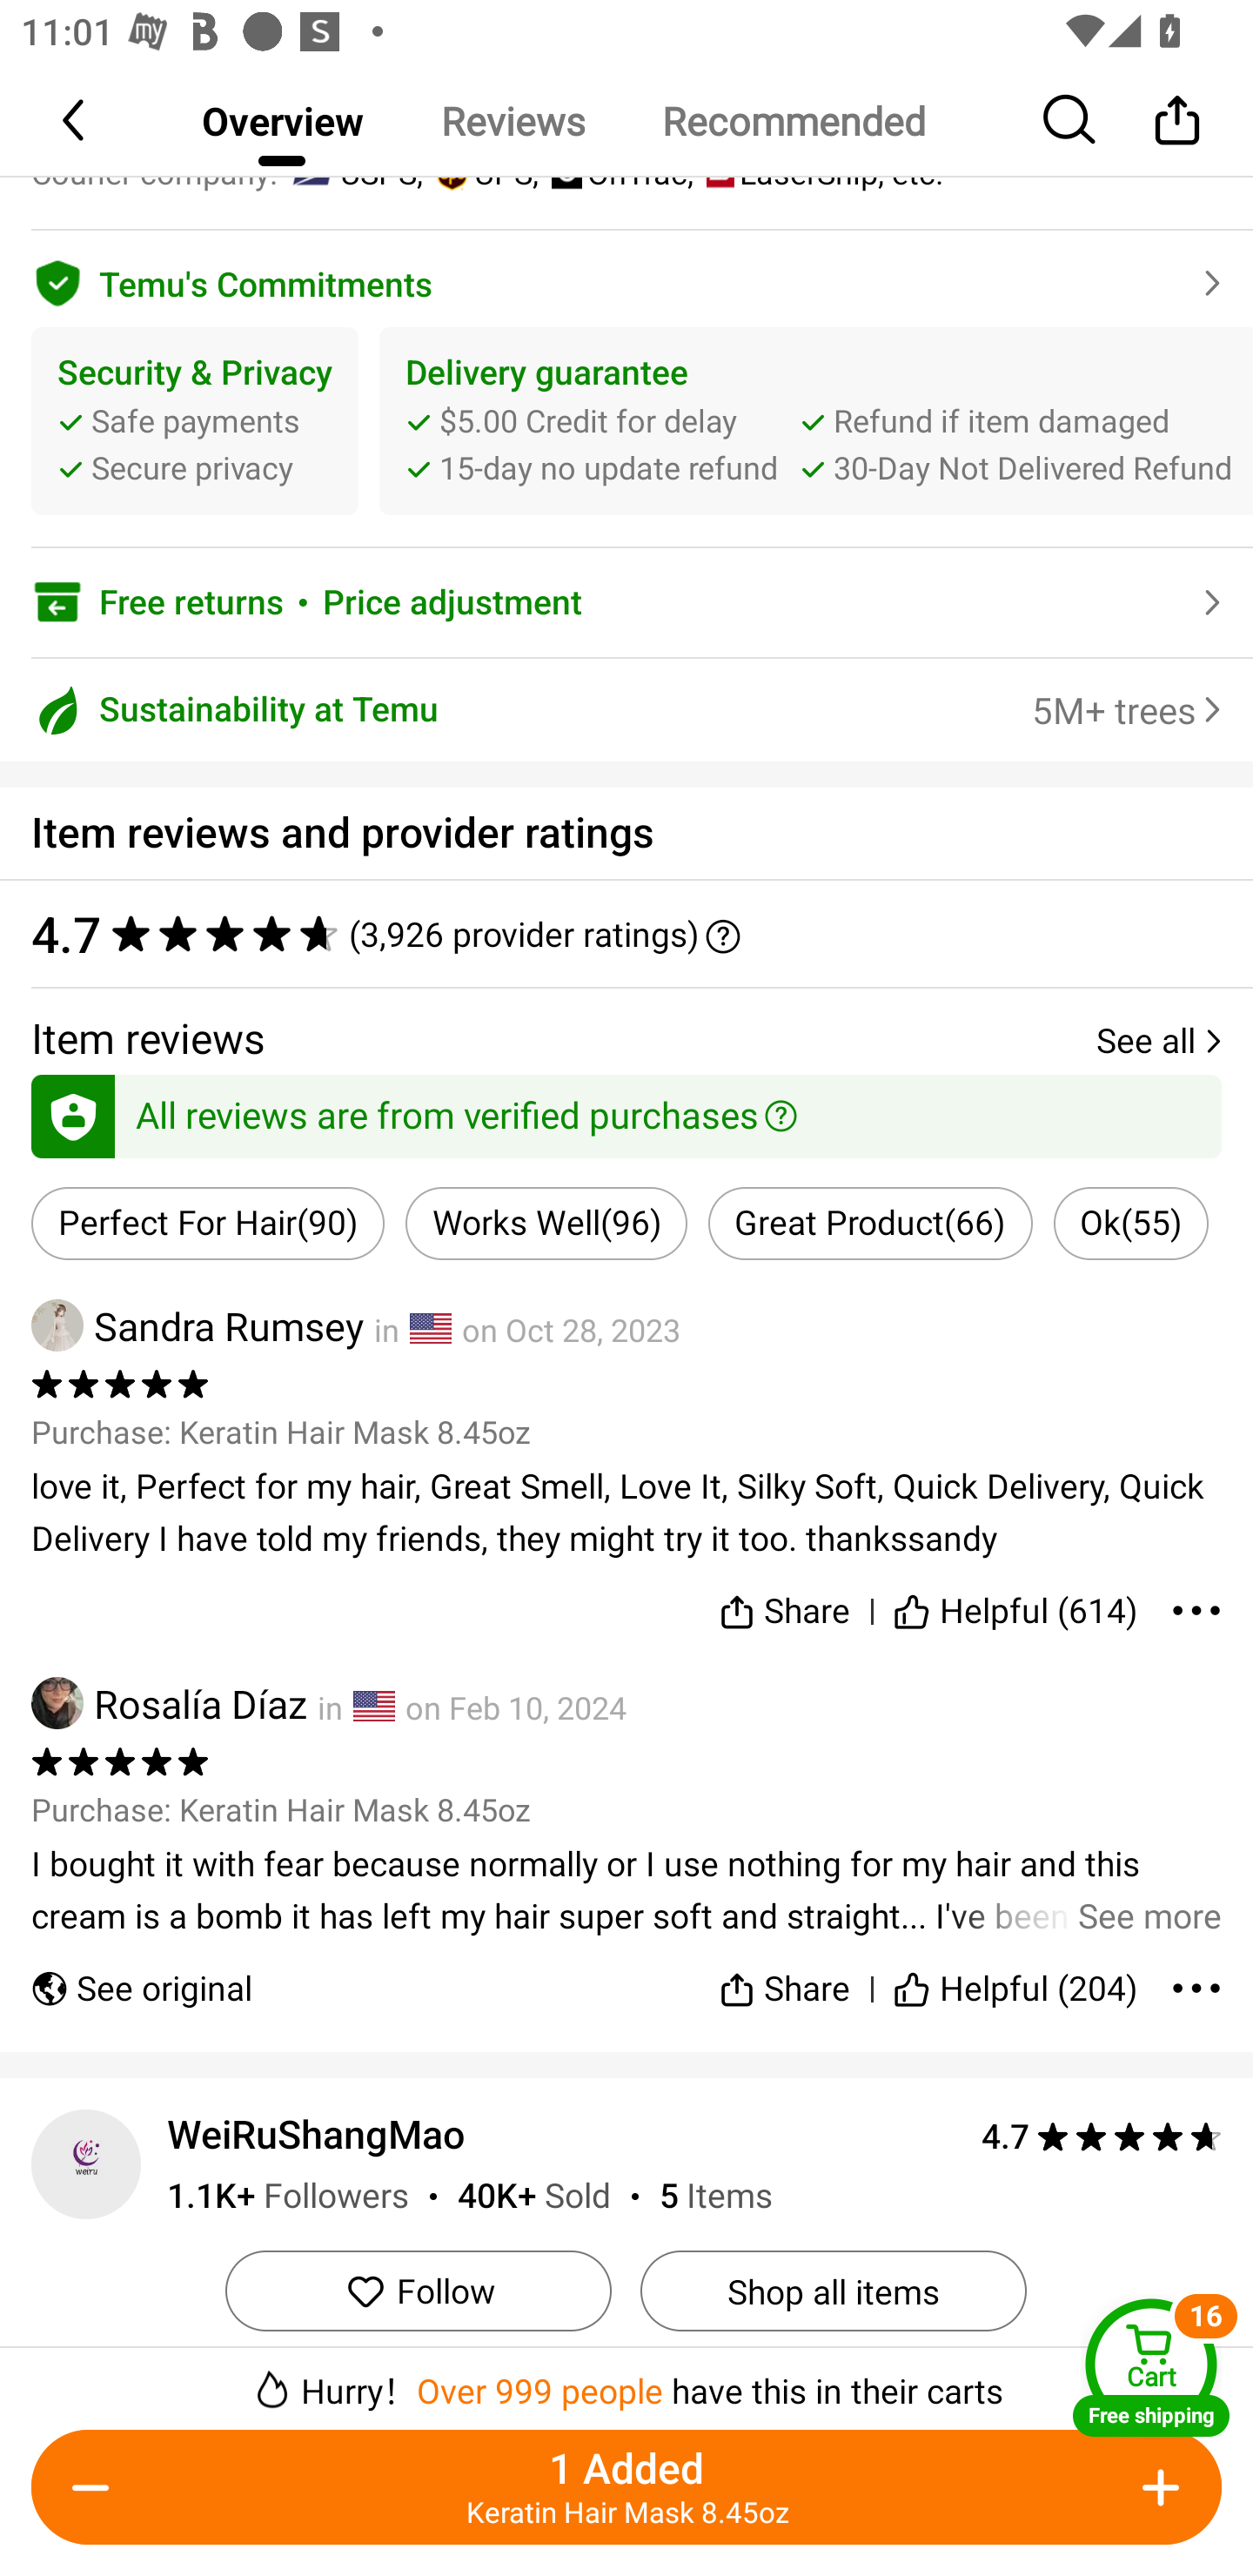  Describe the element at coordinates (1131, 1224) in the screenshot. I see `Ok(55)` at that location.